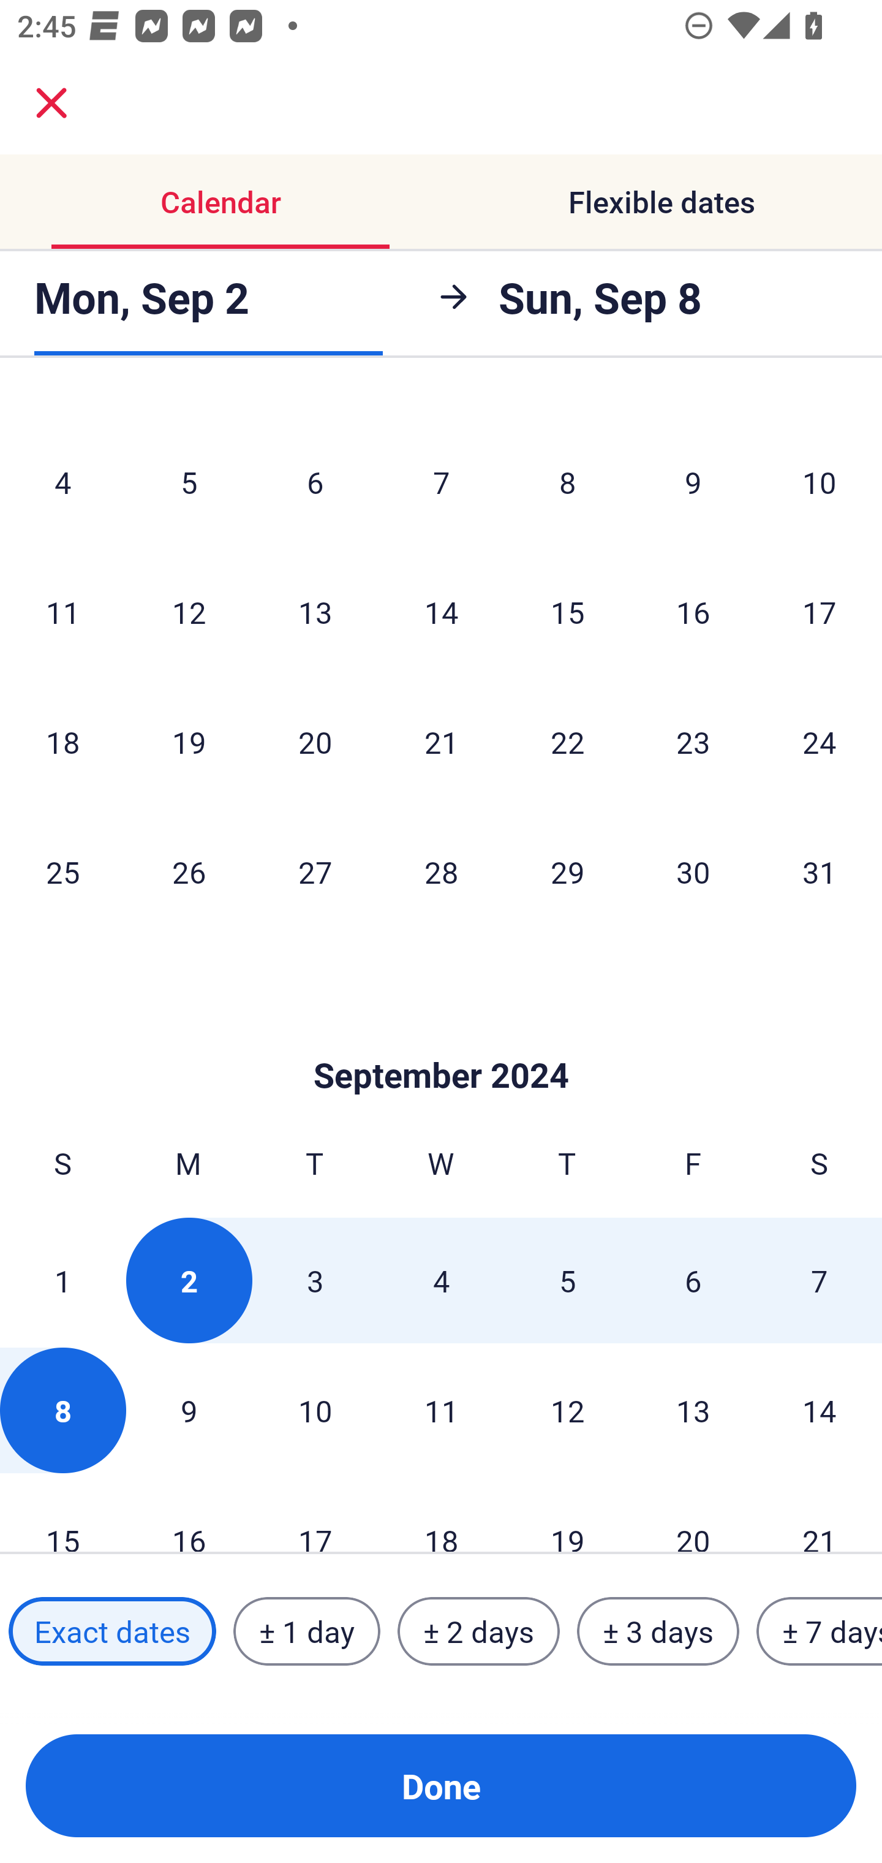 The image size is (882, 1863). I want to click on 16 Friday, August 16, 2024, so click(693, 612).